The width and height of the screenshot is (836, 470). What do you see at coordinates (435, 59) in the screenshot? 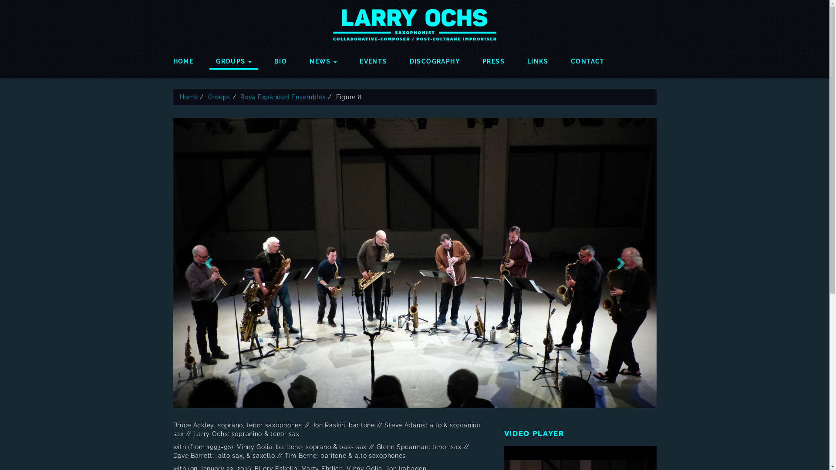
I see `DISCOGRAPHY` at bounding box center [435, 59].